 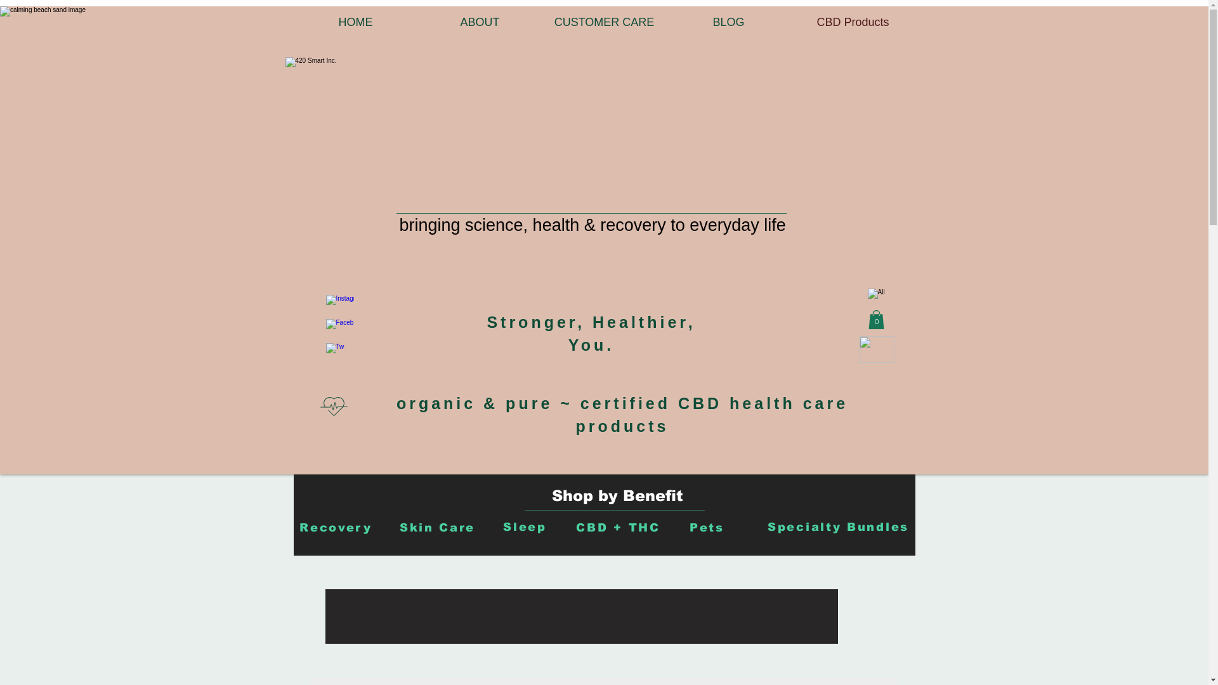 What do you see at coordinates (355, 22) in the screenshot?
I see `HOME` at bounding box center [355, 22].